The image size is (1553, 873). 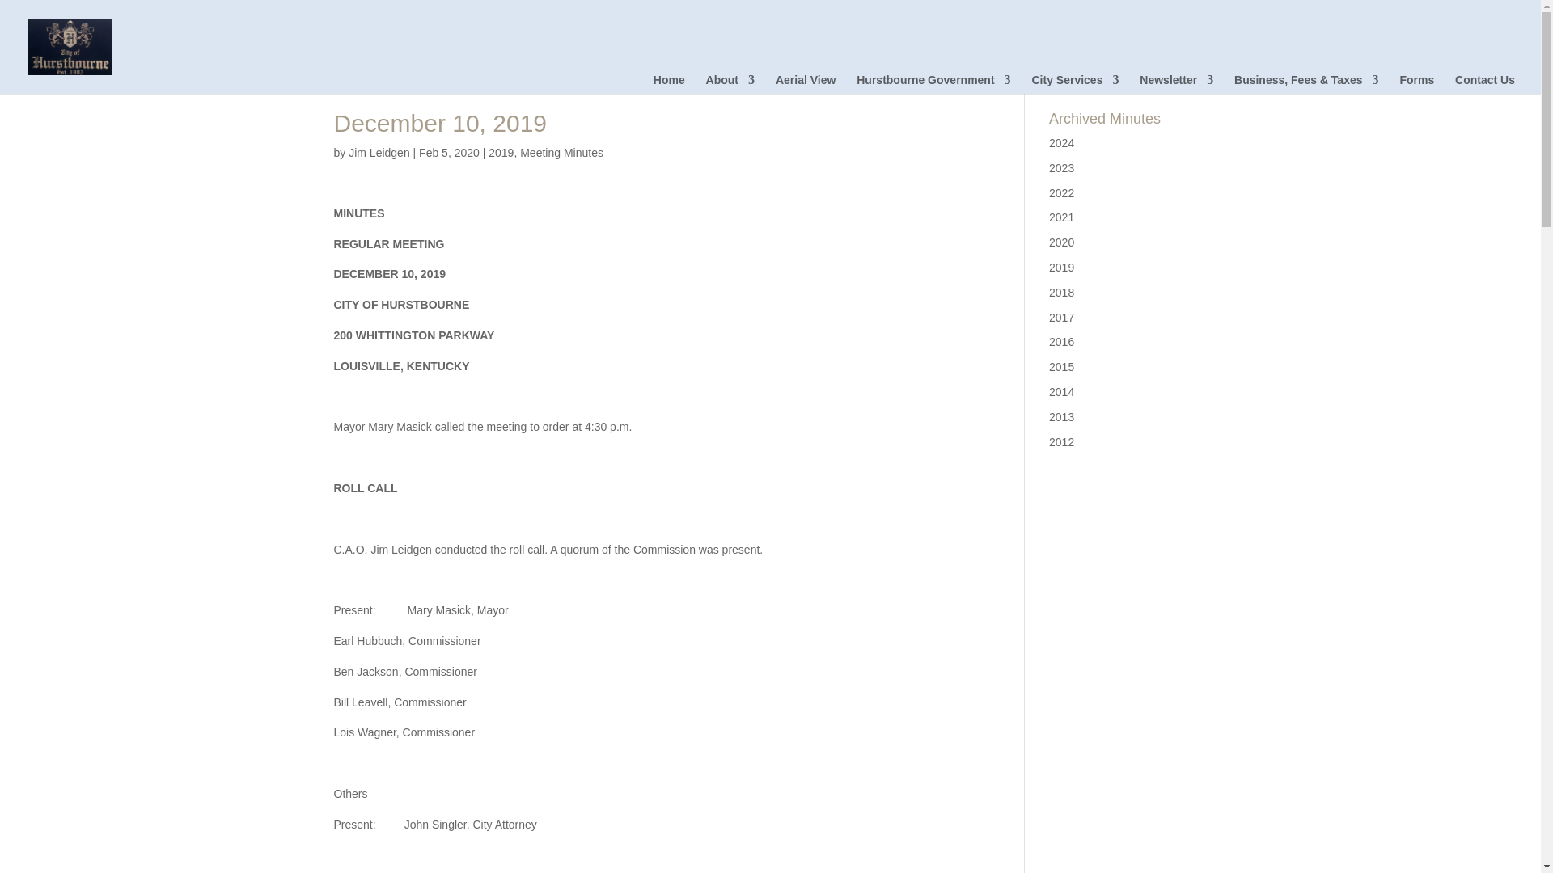 What do you see at coordinates (933, 83) in the screenshot?
I see `Hurstbourne Government` at bounding box center [933, 83].